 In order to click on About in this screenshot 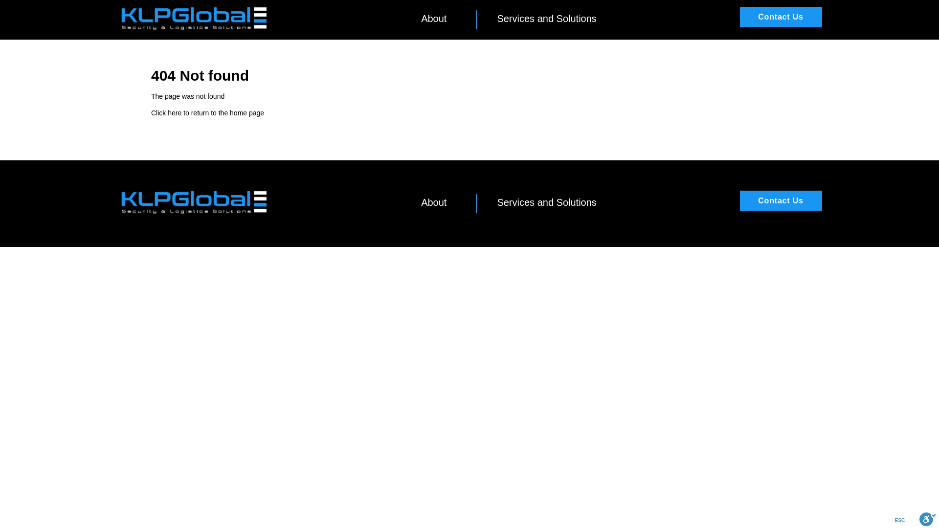, I will do `click(433, 19)`.